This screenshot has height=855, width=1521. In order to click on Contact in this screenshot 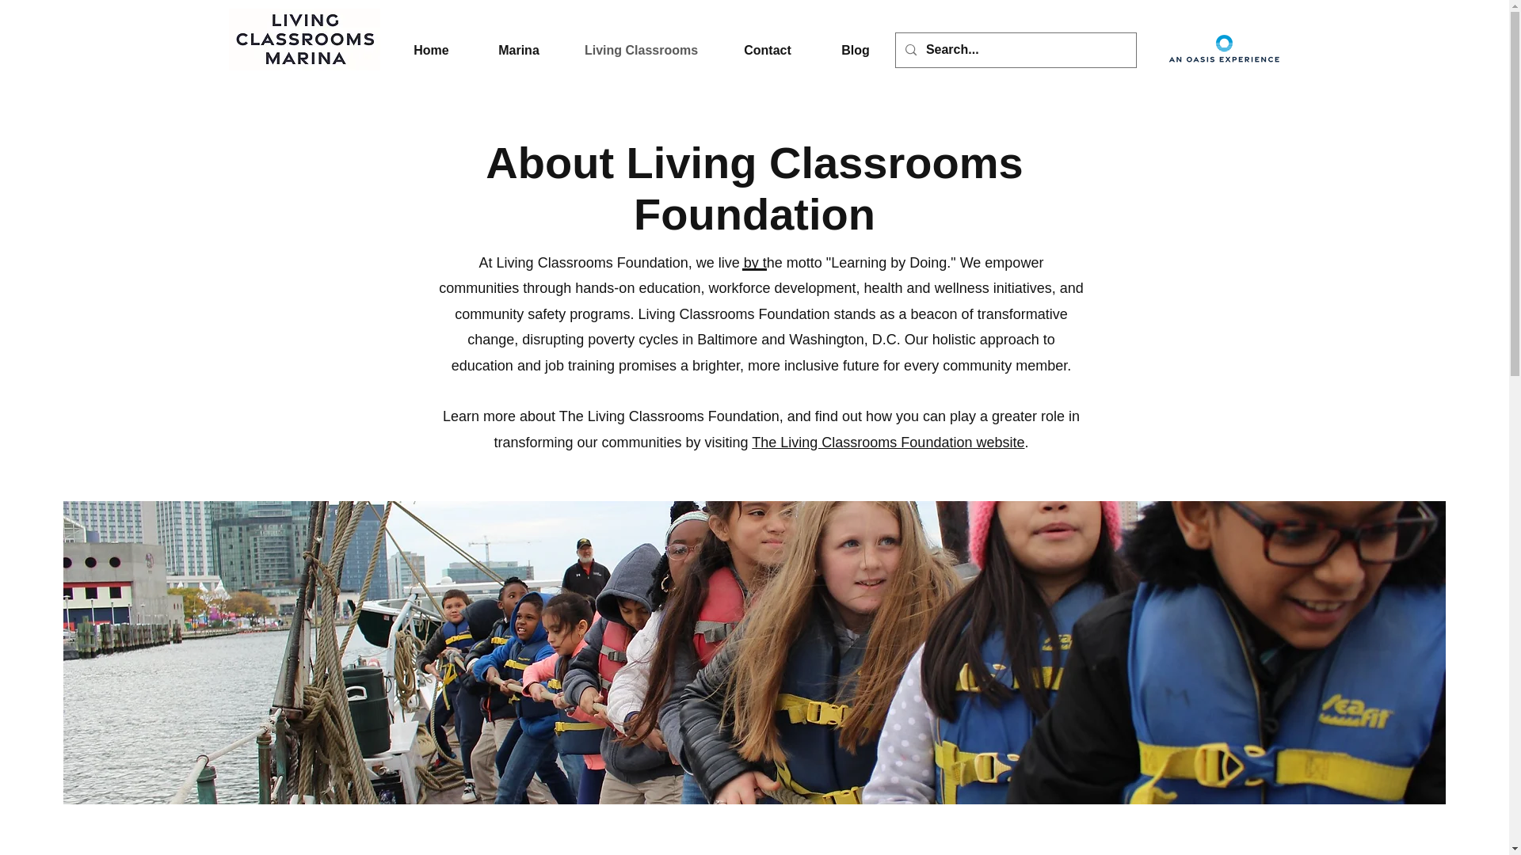, I will do `click(768, 49)`.